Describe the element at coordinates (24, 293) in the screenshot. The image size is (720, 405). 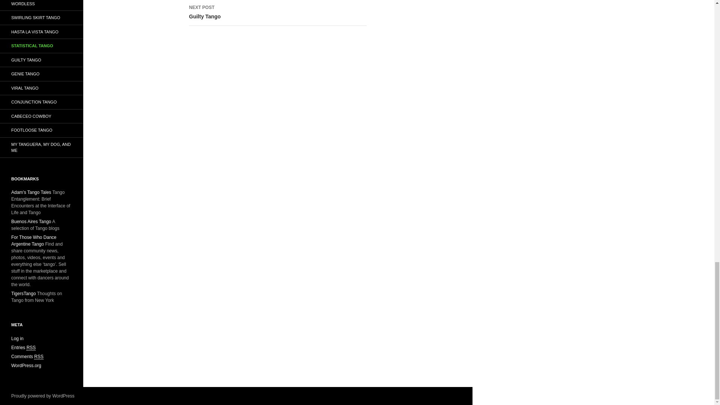
I see `Really Simple Syndication` at that location.